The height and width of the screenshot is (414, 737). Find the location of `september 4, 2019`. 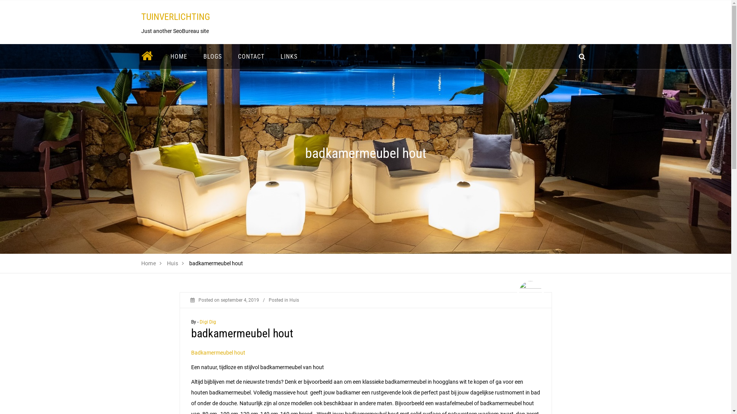

september 4, 2019 is located at coordinates (240, 300).